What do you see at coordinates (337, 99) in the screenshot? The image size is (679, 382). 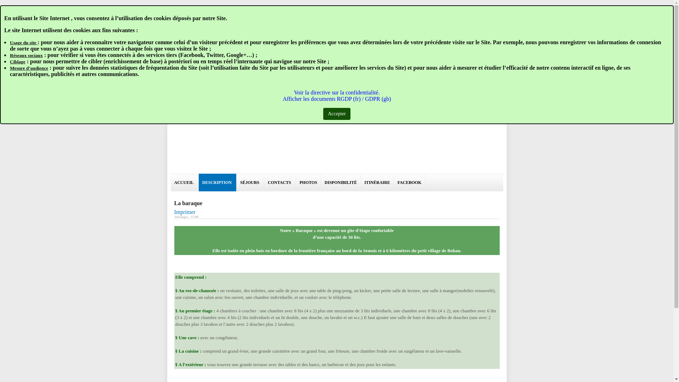 I see `Afficher les documents RGDP (fr) / GDPR (gb)` at bounding box center [337, 99].